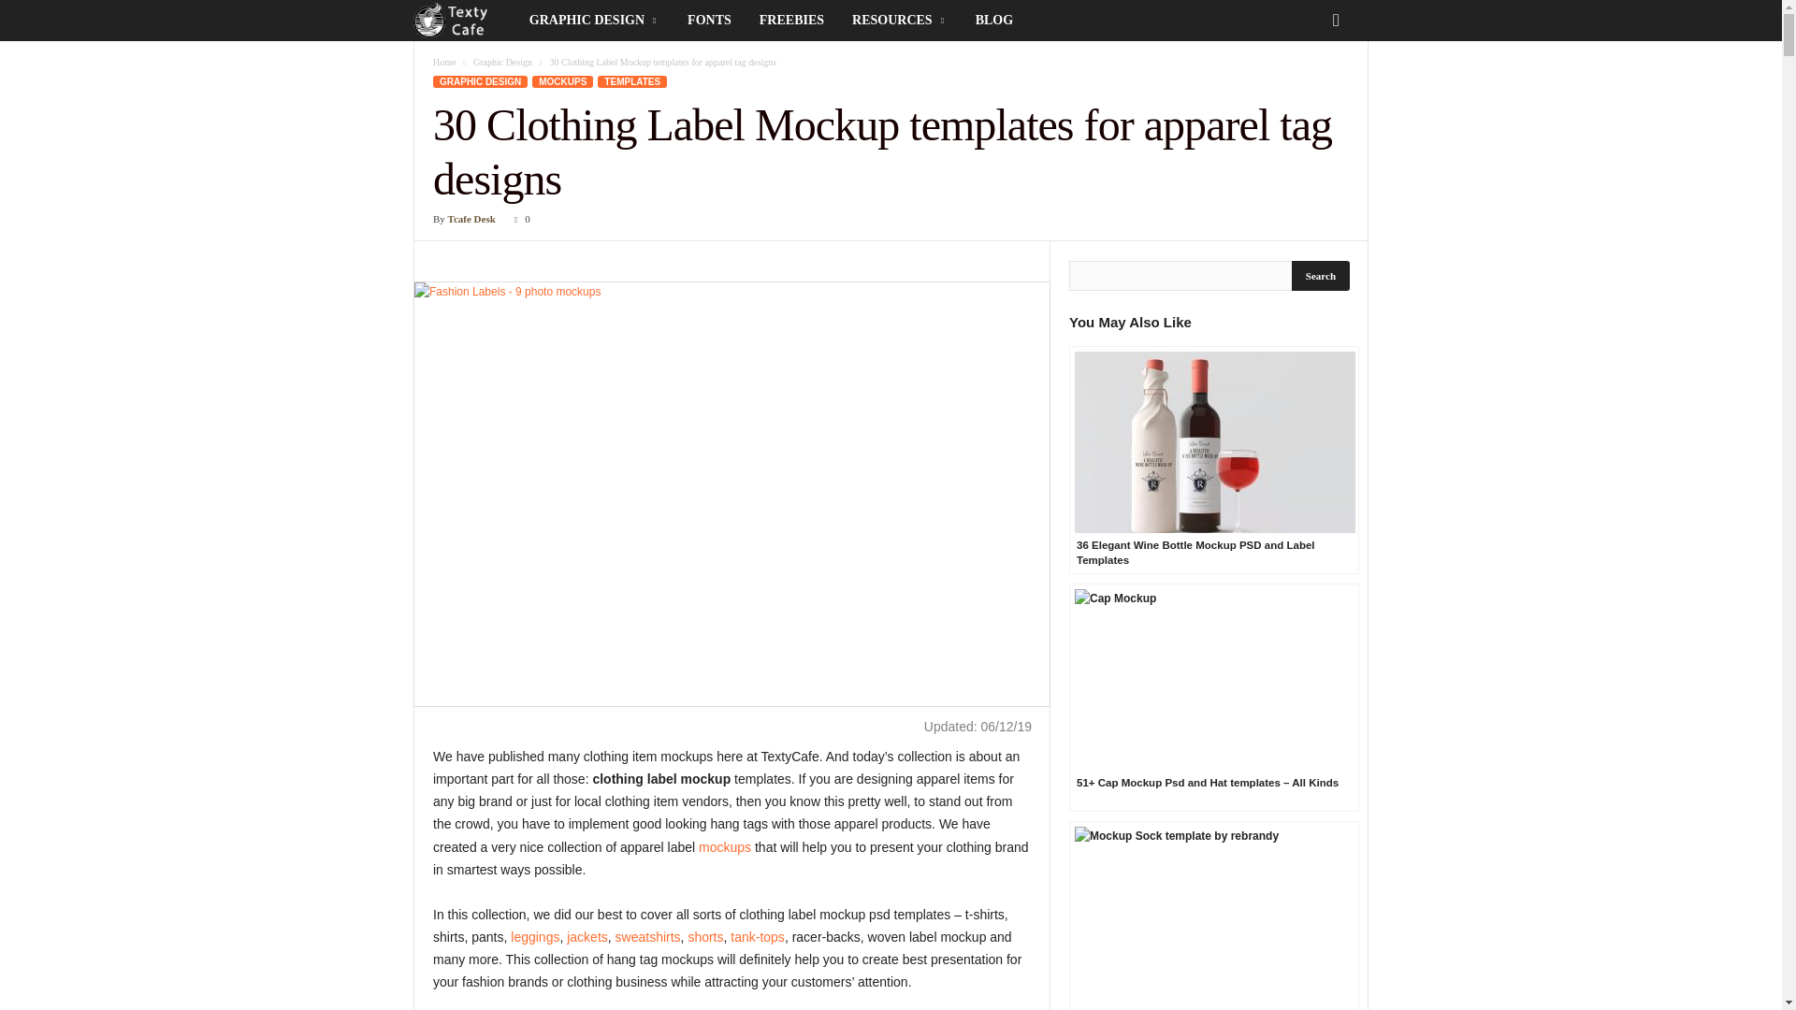  I want to click on Home, so click(443, 62).